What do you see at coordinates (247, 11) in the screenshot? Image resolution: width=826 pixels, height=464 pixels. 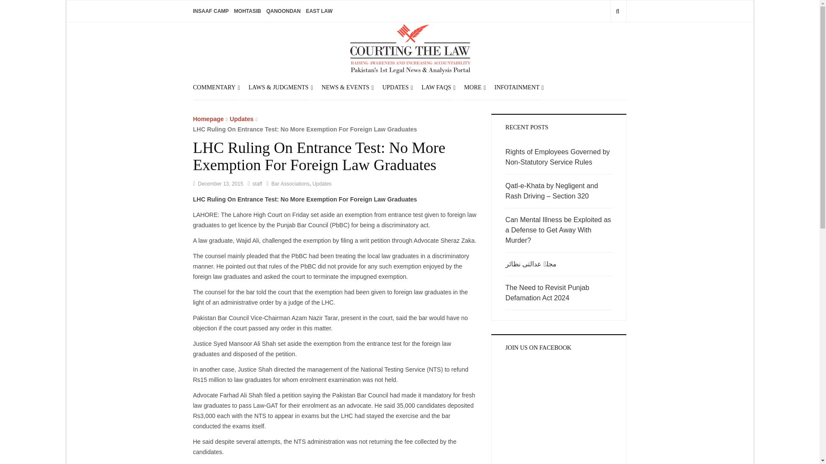 I see `MOHTASIB` at bounding box center [247, 11].